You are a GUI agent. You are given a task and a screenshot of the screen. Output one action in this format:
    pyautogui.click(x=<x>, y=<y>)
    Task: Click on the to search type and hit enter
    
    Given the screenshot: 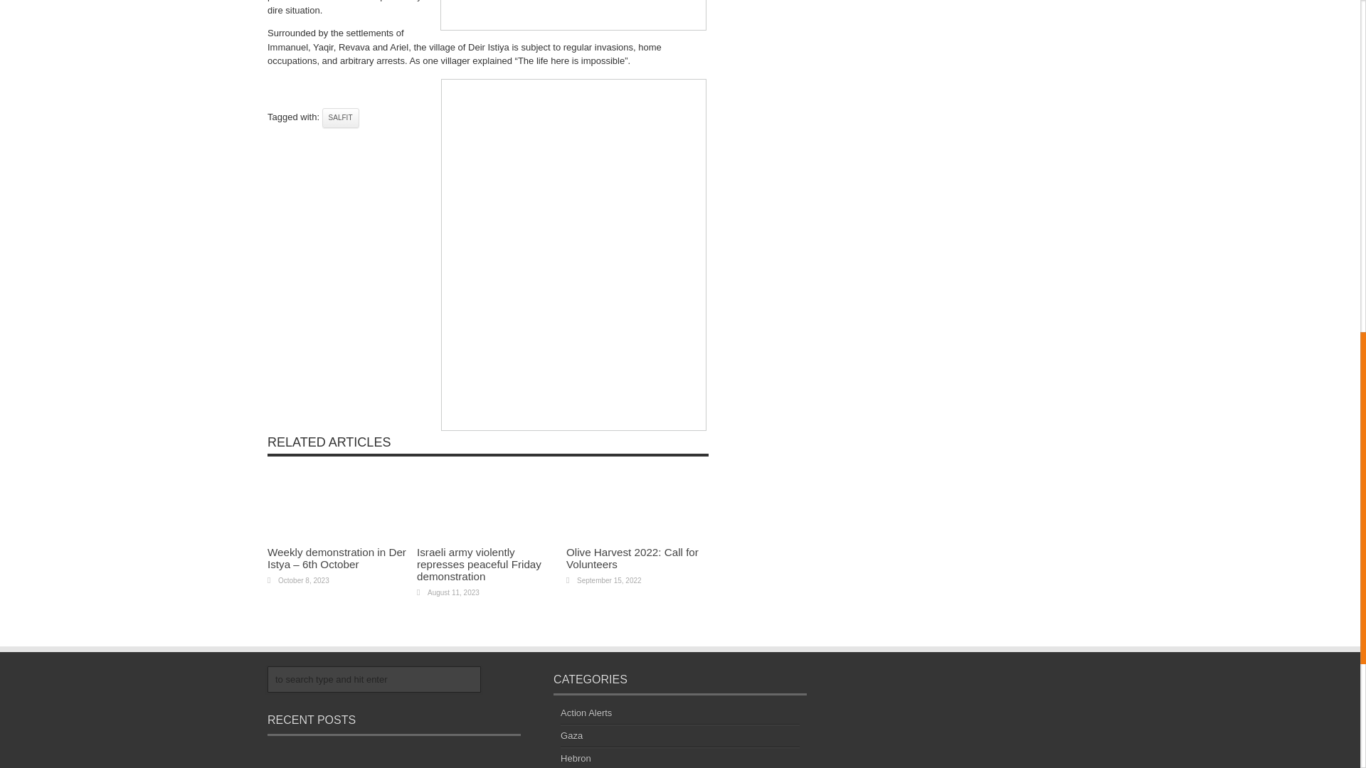 What is the action you would take?
    pyautogui.click(x=374, y=678)
    